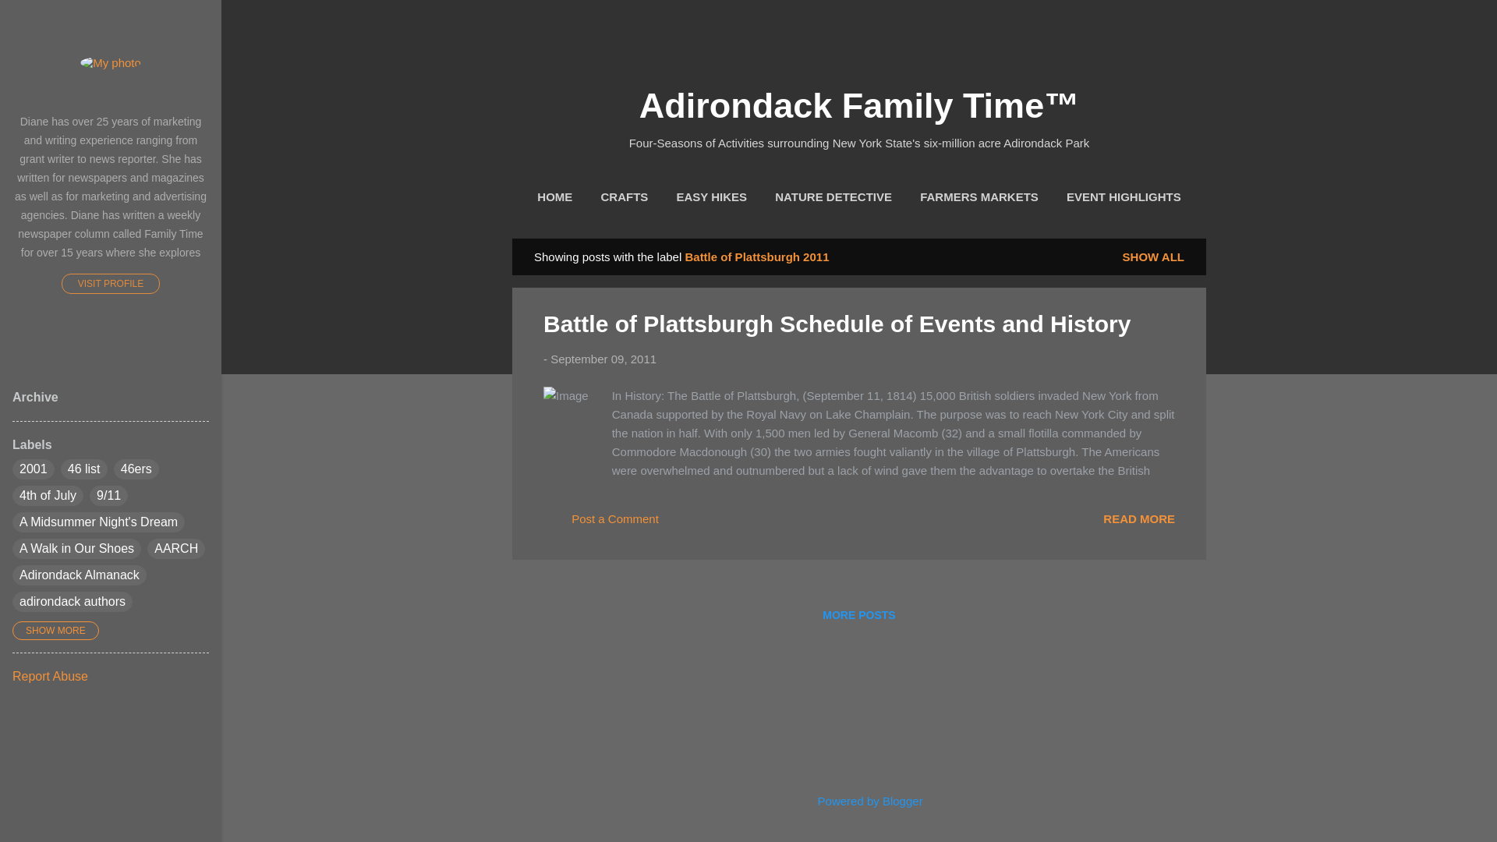  I want to click on SHOW ALL, so click(1153, 256).